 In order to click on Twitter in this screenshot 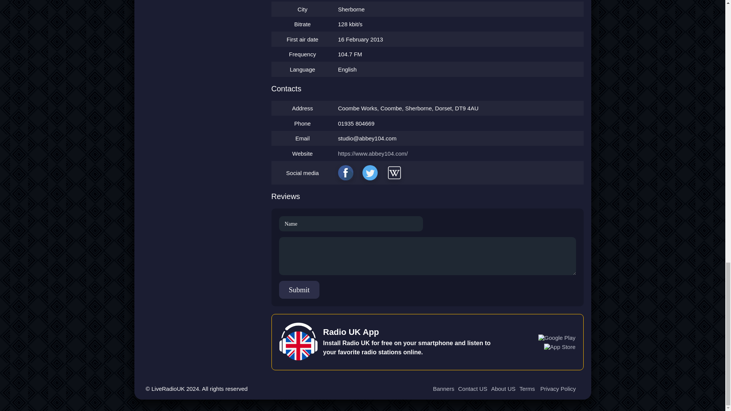, I will do `click(370, 173)`.